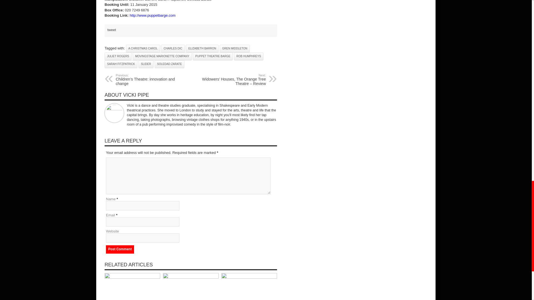 The image size is (534, 300). What do you see at coordinates (191, 277) in the screenshot?
I see `Permalink to Review: How Dead Am I?, The Libra` at bounding box center [191, 277].